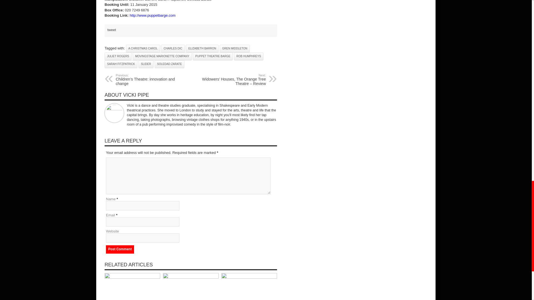 The image size is (534, 300). What do you see at coordinates (191, 277) in the screenshot?
I see `Permalink to Review: How Dead Am I?, The Libra` at bounding box center [191, 277].